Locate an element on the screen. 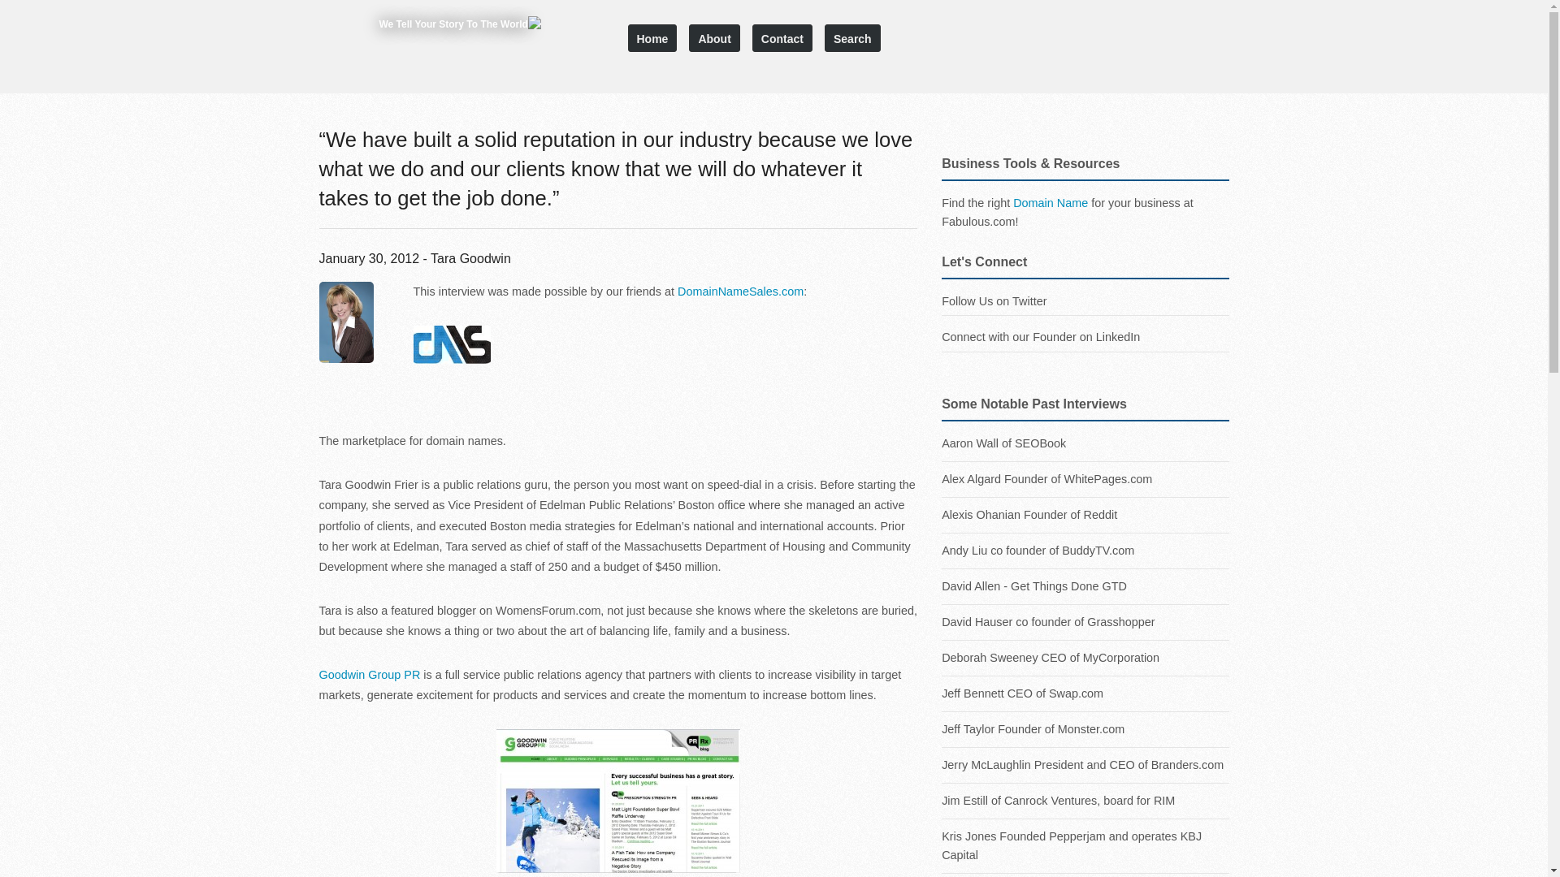 The width and height of the screenshot is (1560, 877). Jeff Taylor Founder of Monster.com is located at coordinates (1085, 729).